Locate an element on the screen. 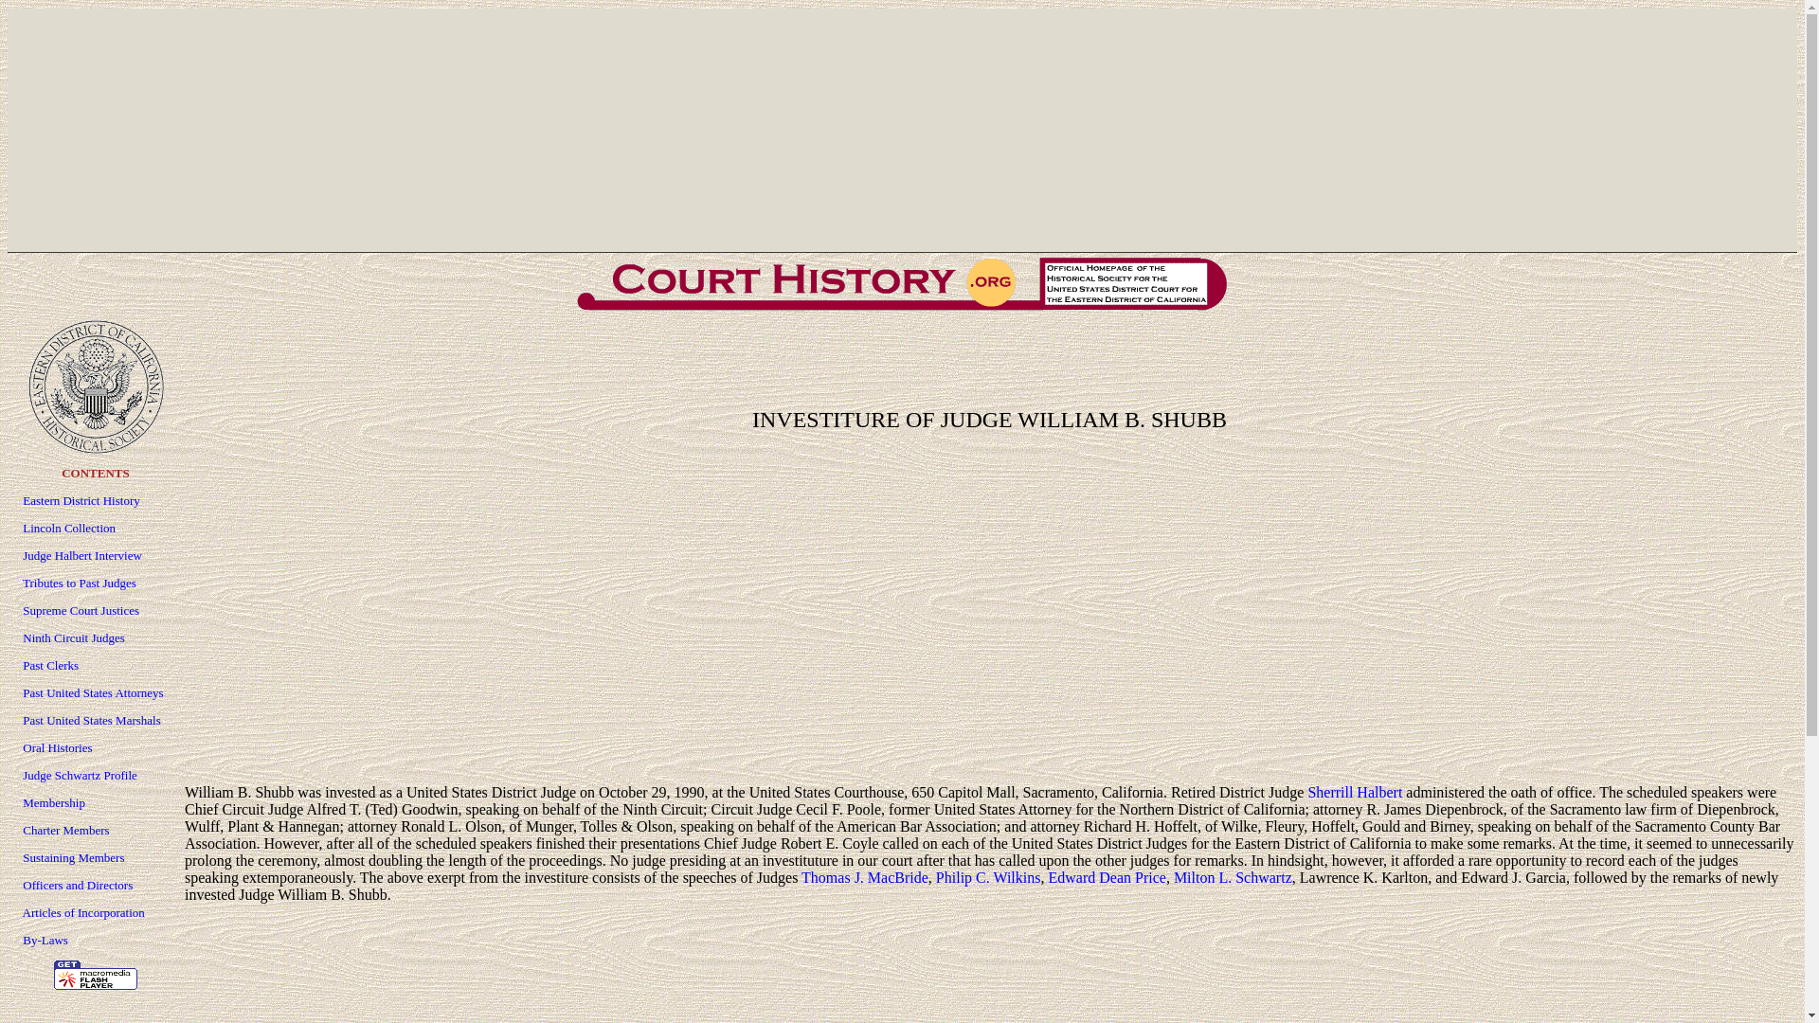  Membership is located at coordinates (53, 803).